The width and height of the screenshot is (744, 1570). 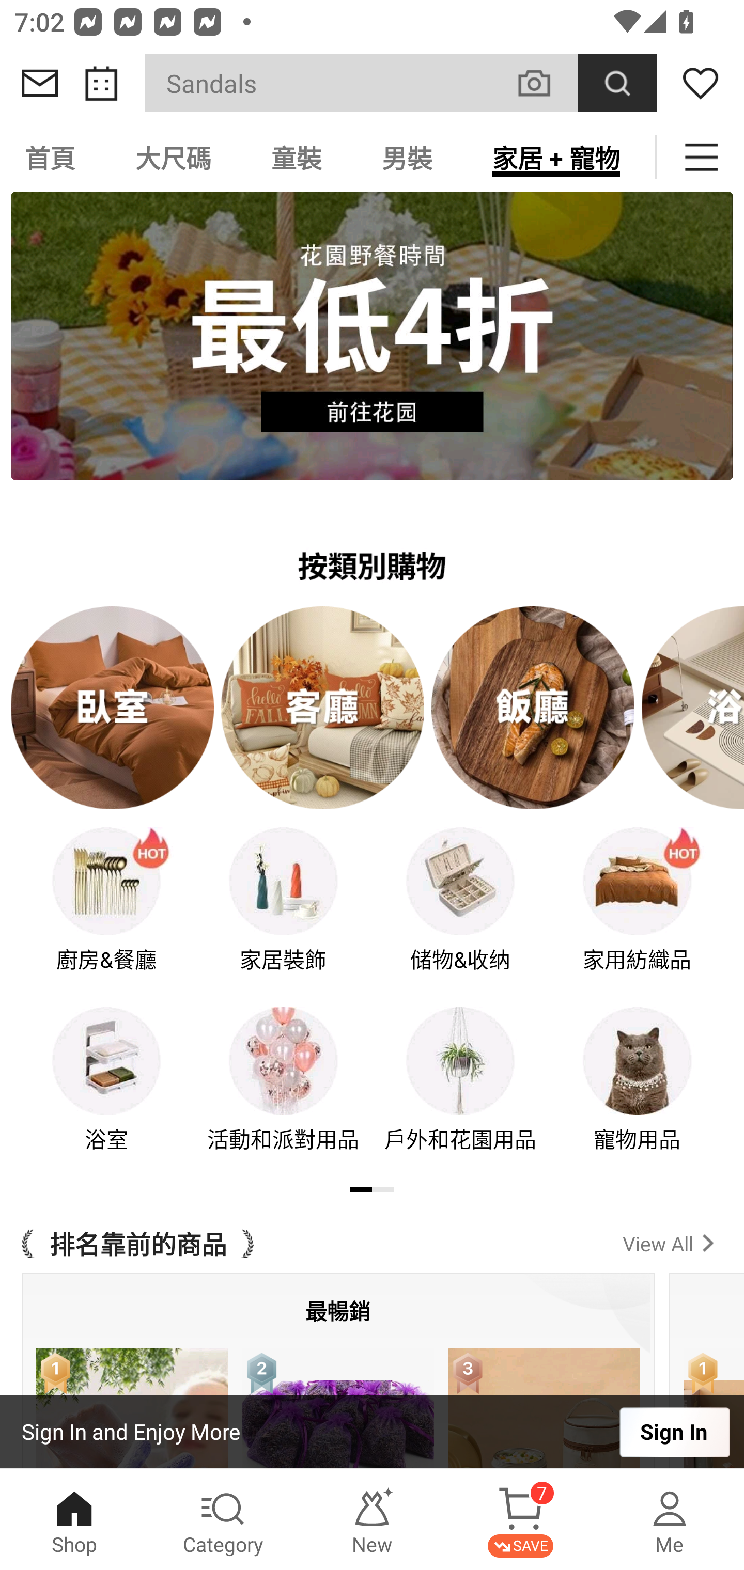 What do you see at coordinates (521, 1519) in the screenshot?
I see `Cart 7 SAVE` at bounding box center [521, 1519].